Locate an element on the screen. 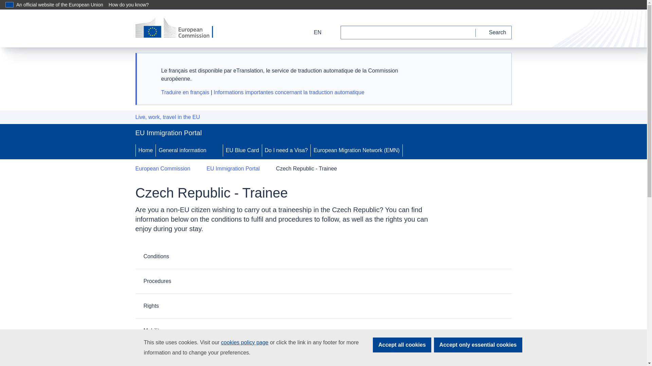  cookies policy page is located at coordinates (244, 342).